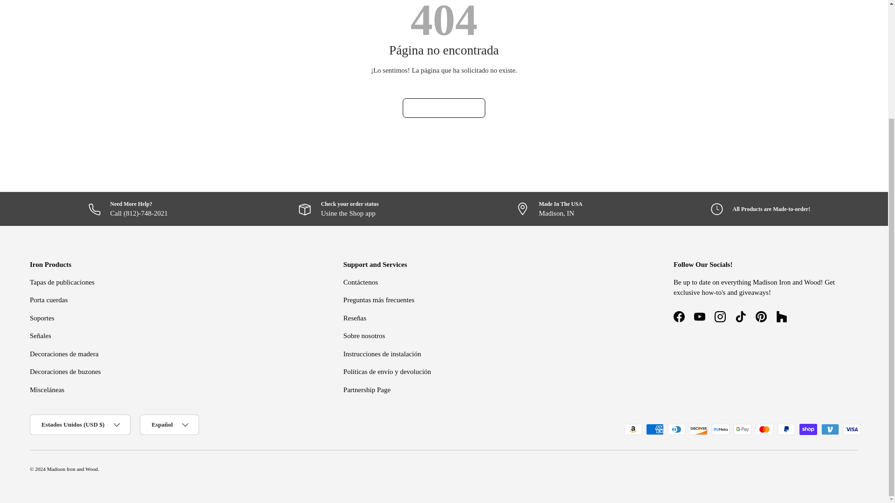 The image size is (895, 503). What do you see at coordinates (761, 317) in the screenshot?
I see `Madison Iron and Wood en Pinterest` at bounding box center [761, 317].